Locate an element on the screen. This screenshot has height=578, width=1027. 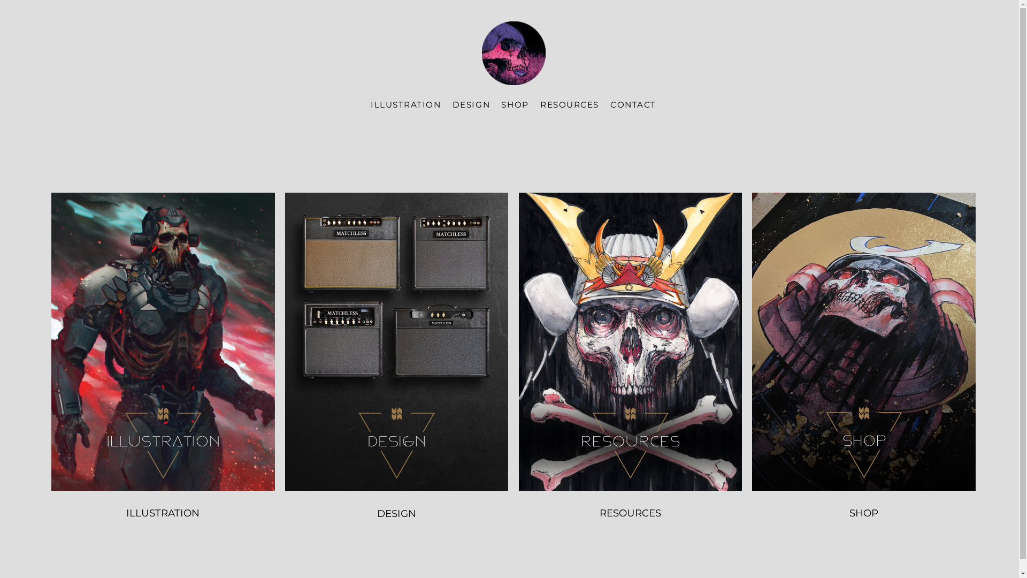
SHOP is located at coordinates (864, 509).